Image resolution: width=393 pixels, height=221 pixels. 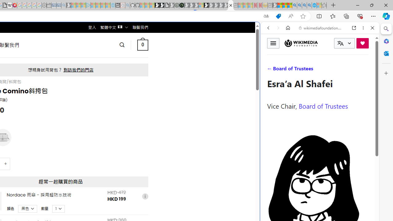 I want to click on i, so click(x=145, y=196).